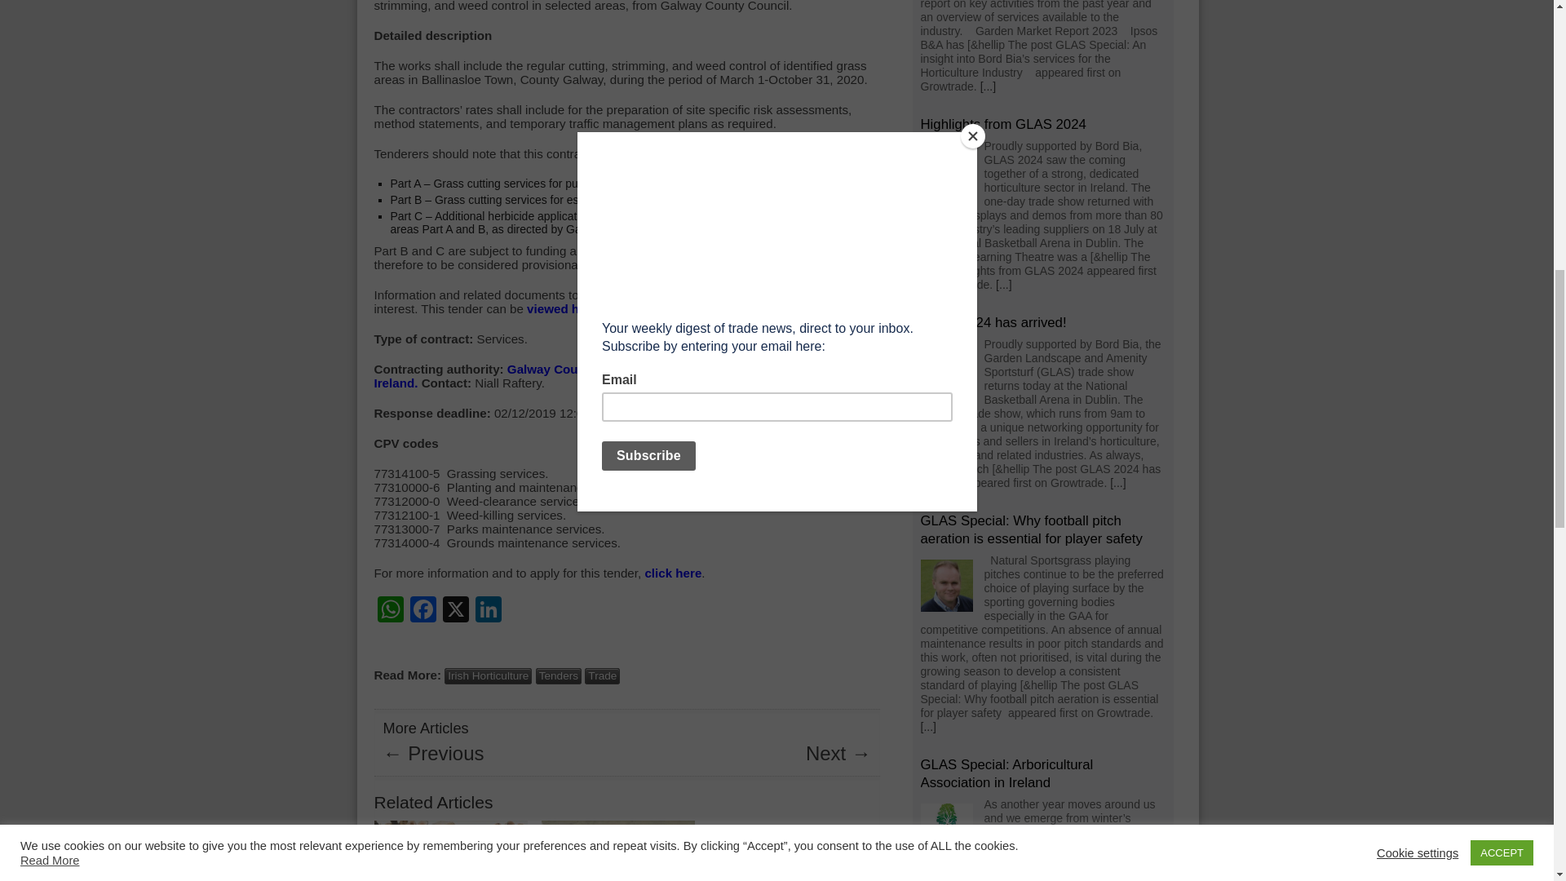 The height and width of the screenshot is (881, 1566). What do you see at coordinates (993, 322) in the screenshot?
I see `GLAS 2024 has arrived!` at bounding box center [993, 322].